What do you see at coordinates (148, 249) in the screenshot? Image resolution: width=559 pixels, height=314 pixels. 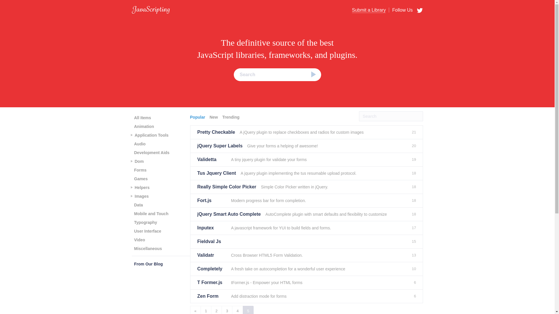 I see `Miscellaneous` at bounding box center [148, 249].